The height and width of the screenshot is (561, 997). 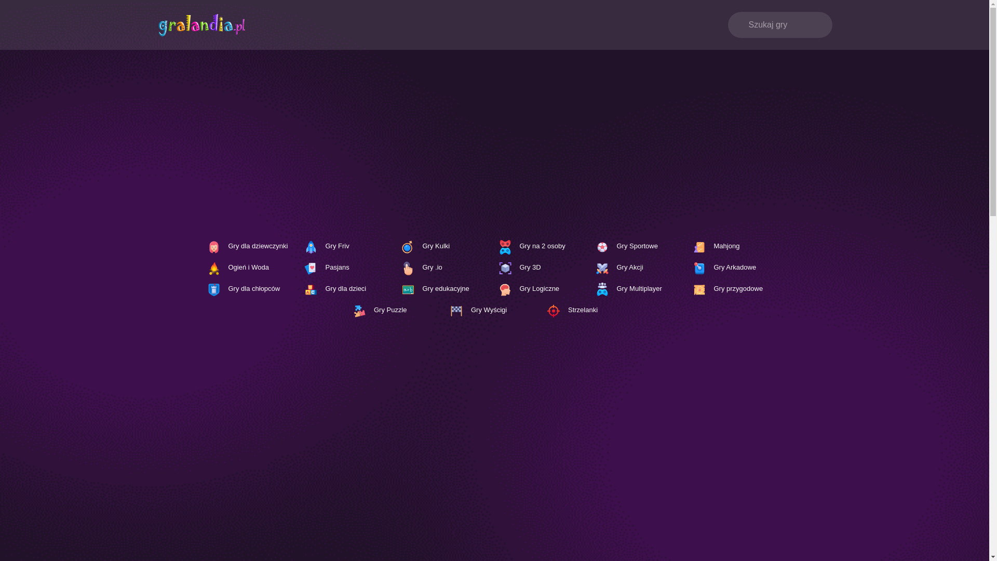 What do you see at coordinates (446, 268) in the screenshot?
I see `Gry .io` at bounding box center [446, 268].